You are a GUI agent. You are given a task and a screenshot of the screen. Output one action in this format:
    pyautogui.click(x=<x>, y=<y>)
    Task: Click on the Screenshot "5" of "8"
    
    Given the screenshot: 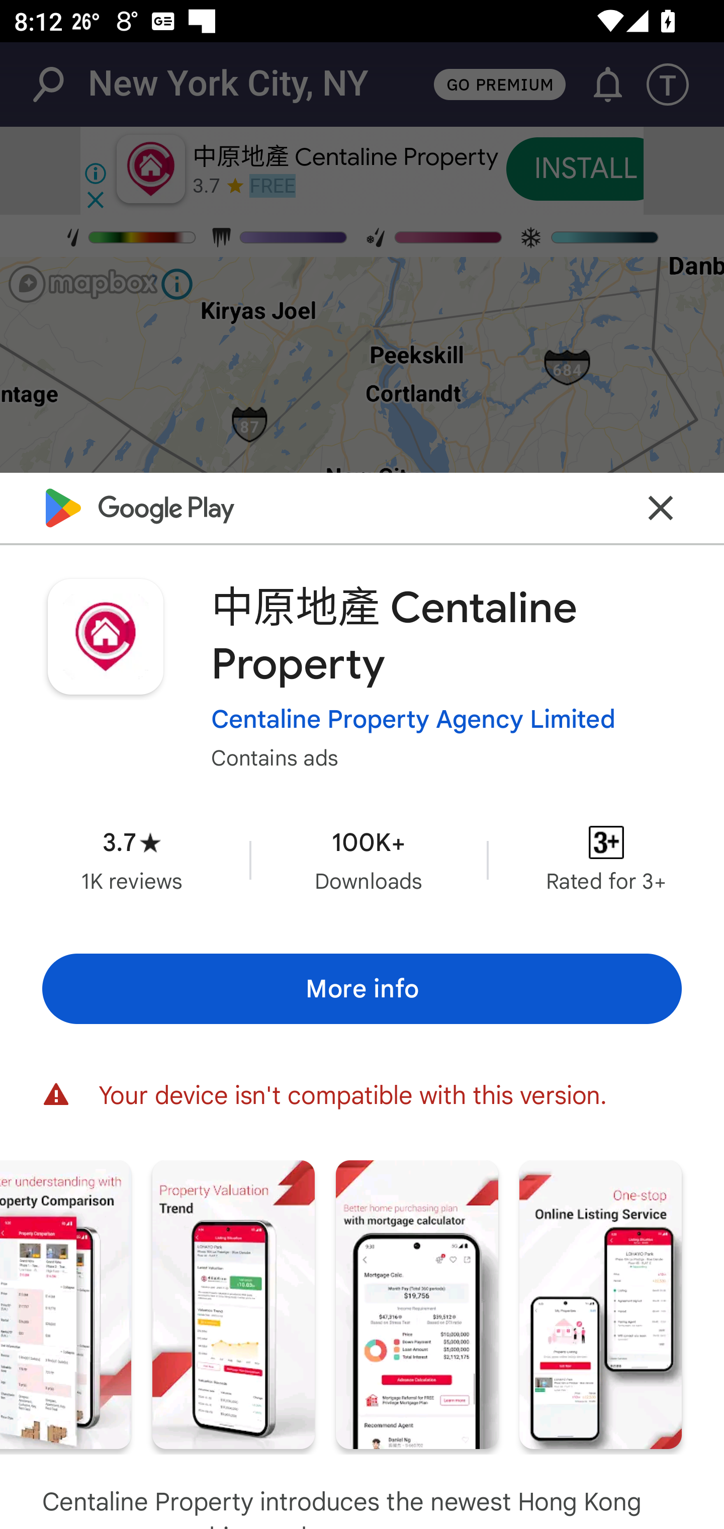 What is the action you would take?
    pyautogui.click(x=65, y=1305)
    